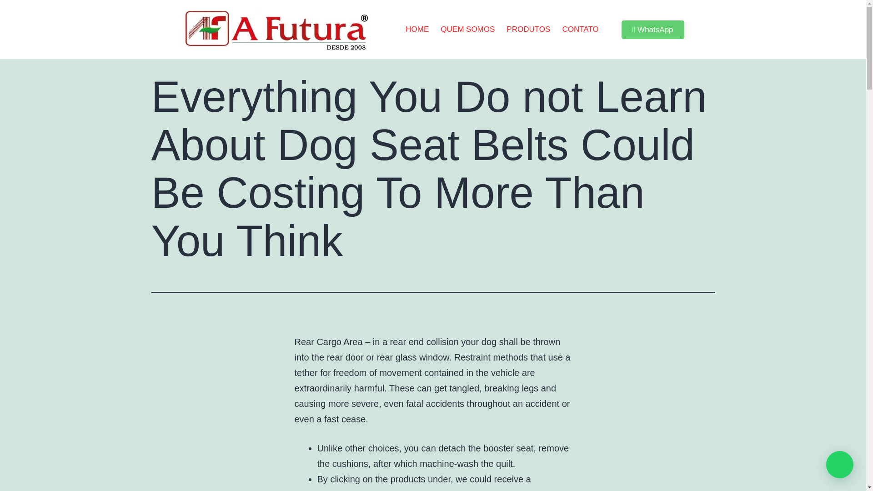 This screenshot has width=873, height=491. Describe the element at coordinates (653, 30) in the screenshot. I see `WhatsApp` at that location.